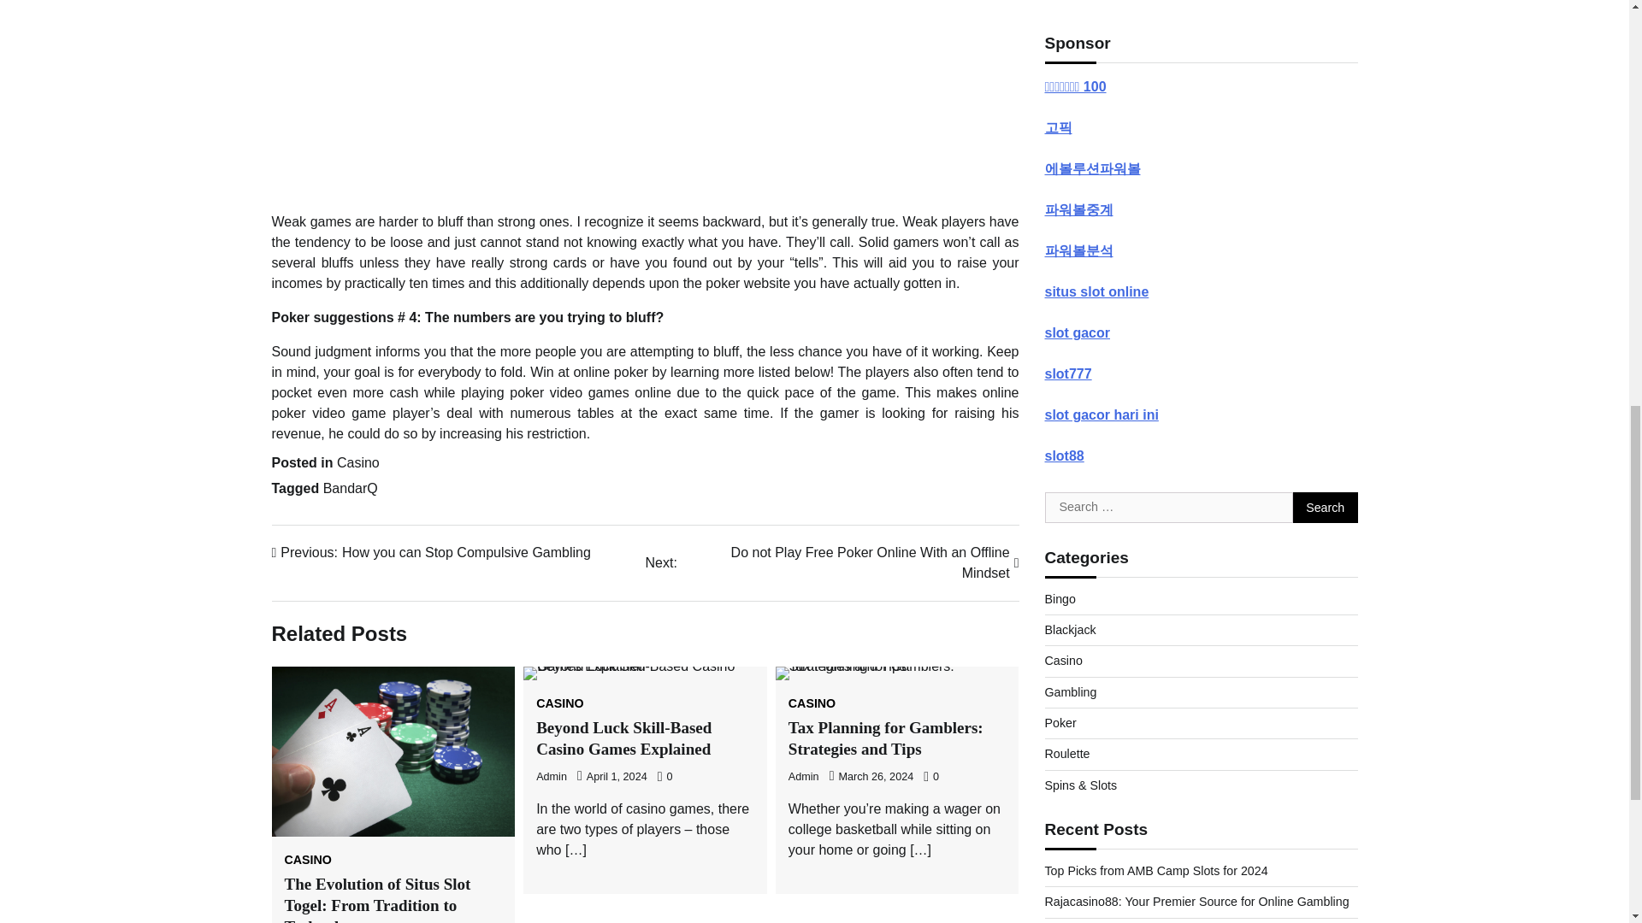 Image resolution: width=1642 pixels, height=923 pixels. What do you see at coordinates (431, 552) in the screenshot?
I see `CASINO` at bounding box center [431, 552].